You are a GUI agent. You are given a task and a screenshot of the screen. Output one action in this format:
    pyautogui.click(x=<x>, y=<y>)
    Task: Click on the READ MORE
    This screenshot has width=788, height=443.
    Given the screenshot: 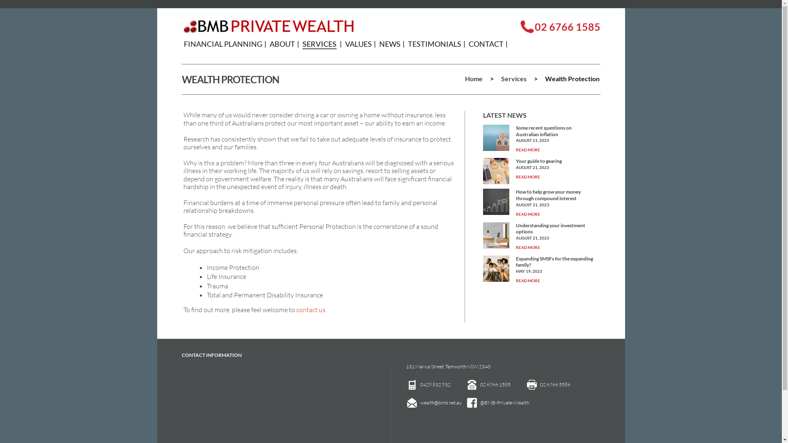 What is the action you would take?
    pyautogui.click(x=528, y=177)
    